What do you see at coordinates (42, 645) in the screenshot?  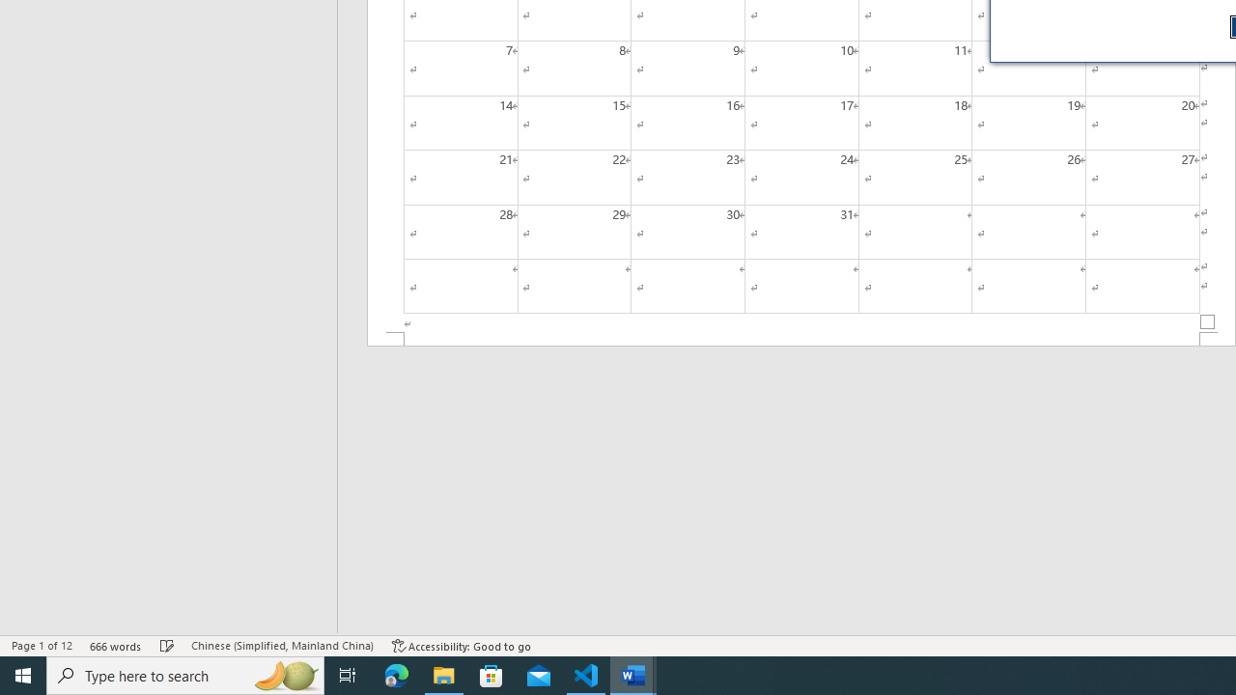 I see `Page Number Page 1 of 12` at bounding box center [42, 645].